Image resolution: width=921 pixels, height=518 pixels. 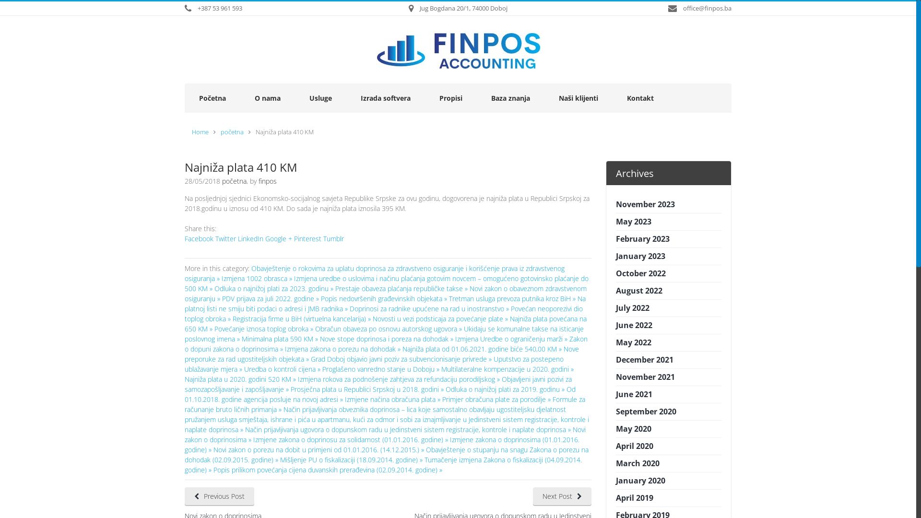 I want to click on Twitter, so click(x=225, y=239).